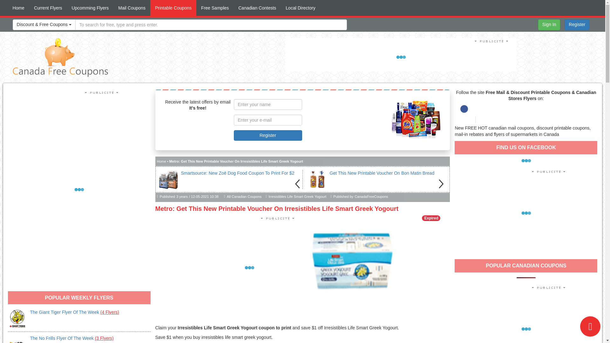 The height and width of the screenshot is (343, 610). I want to click on Register, so click(577, 25).